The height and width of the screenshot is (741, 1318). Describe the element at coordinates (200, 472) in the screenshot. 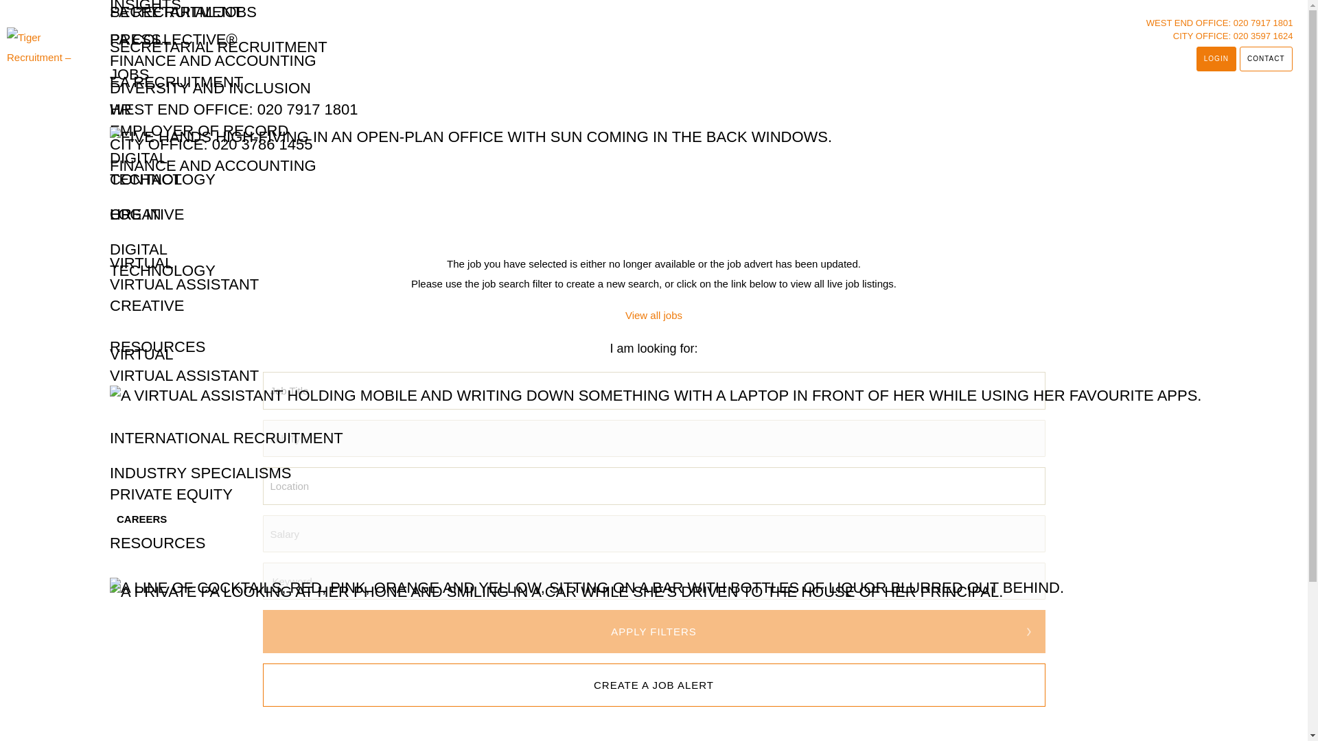

I see `INDUSTRY SPECIALISMS` at that location.